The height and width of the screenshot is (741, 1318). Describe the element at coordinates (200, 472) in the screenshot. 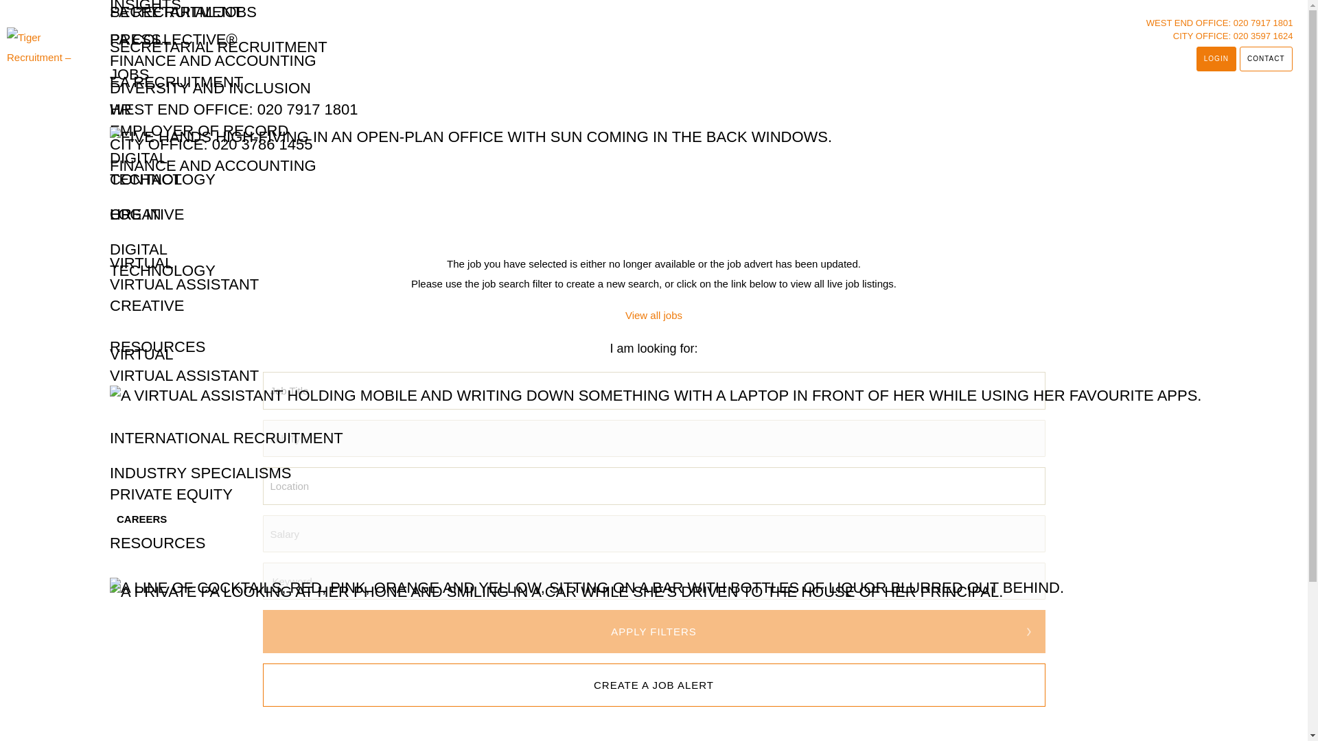

I see `INDUSTRY SPECIALISMS` at that location.